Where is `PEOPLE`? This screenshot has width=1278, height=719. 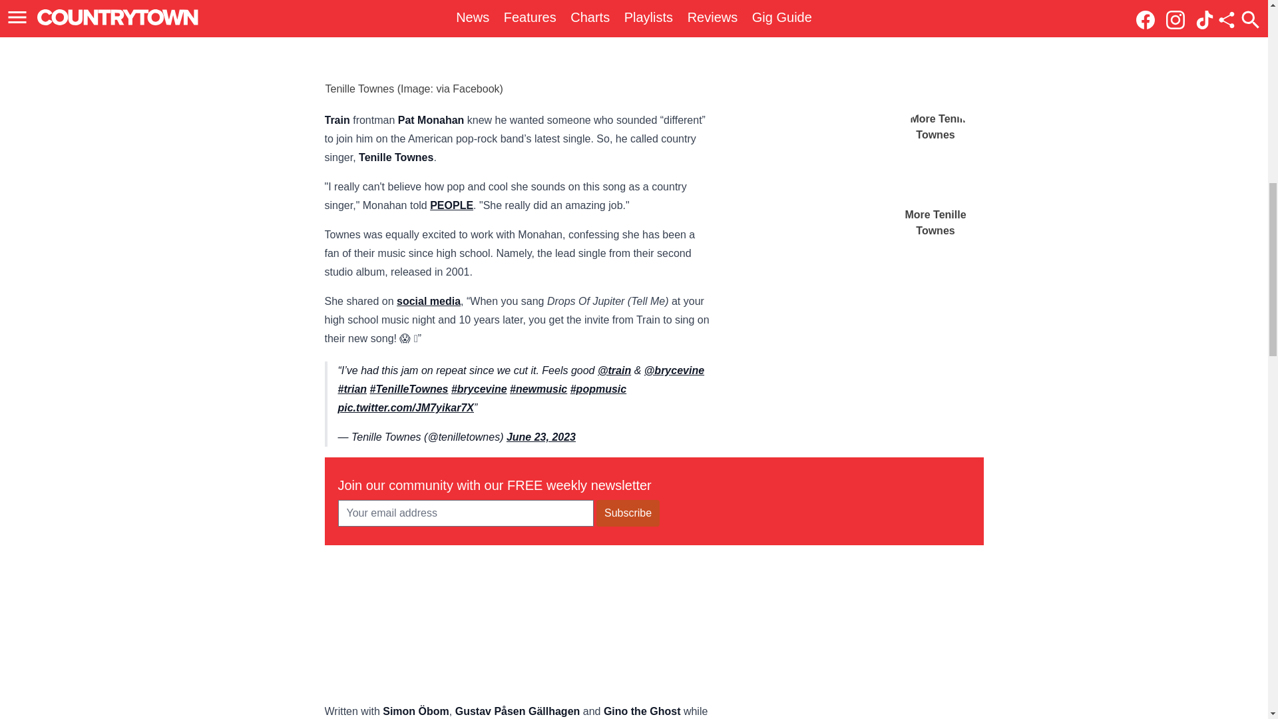 PEOPLE is located at coordinates (451, 205).